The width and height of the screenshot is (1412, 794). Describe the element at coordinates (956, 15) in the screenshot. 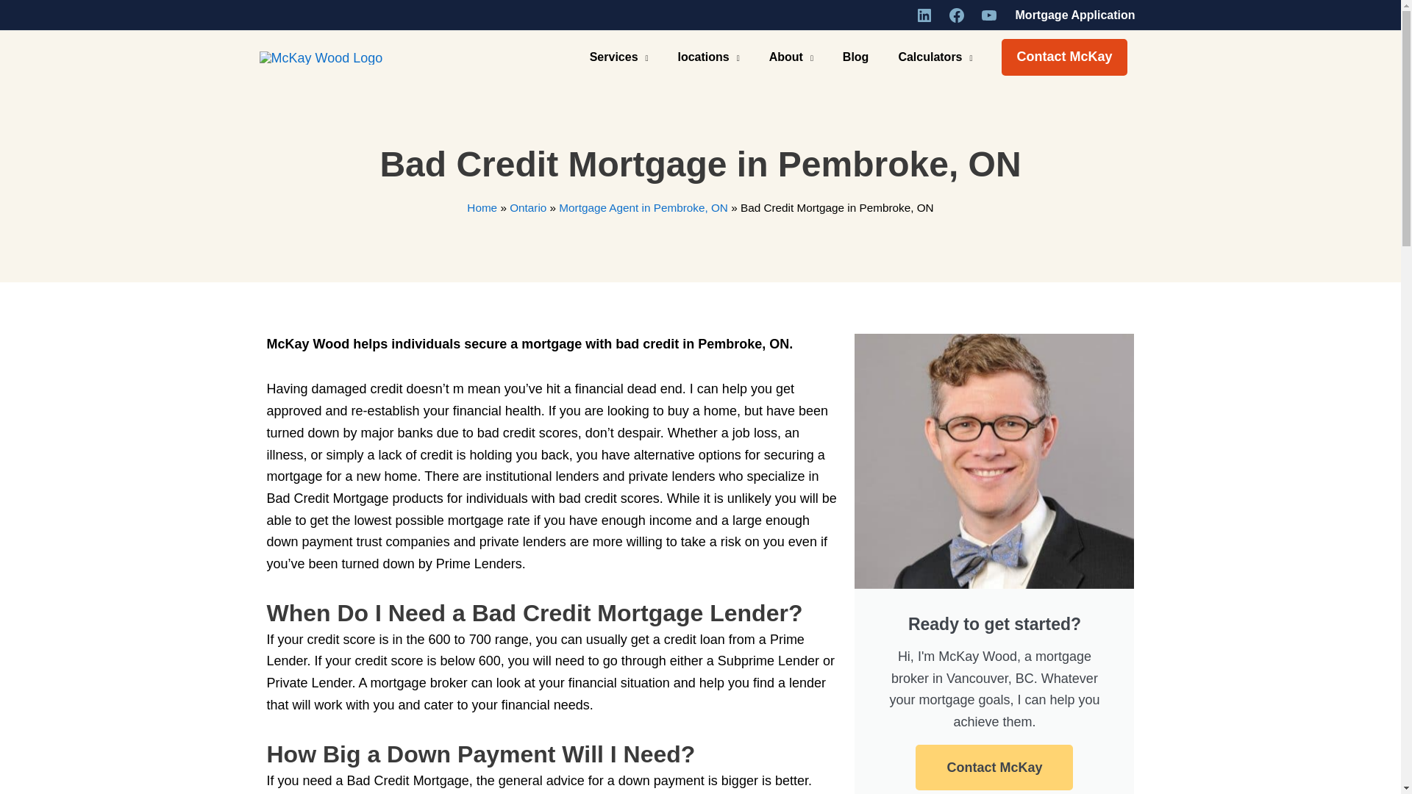

I see `Facebook` at that location.